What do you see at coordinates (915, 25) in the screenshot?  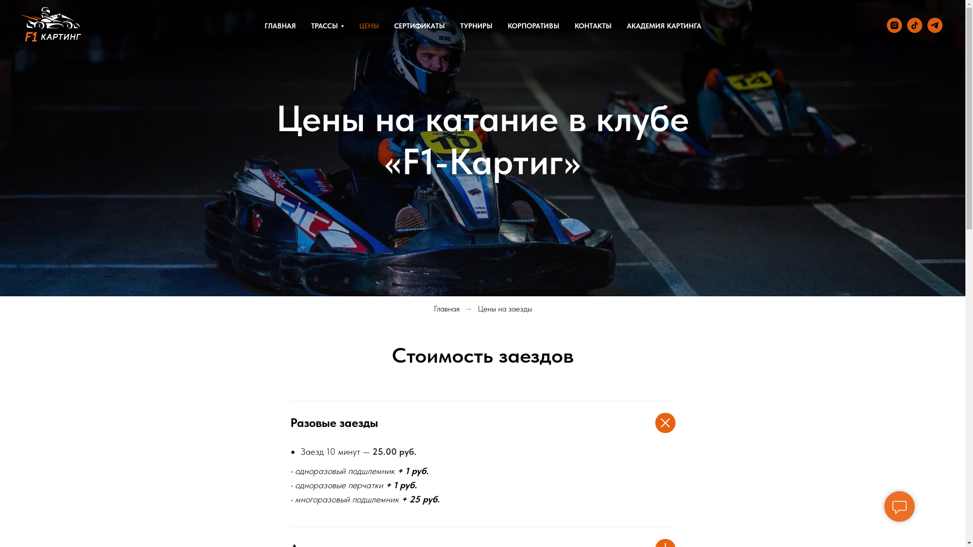 I see `TIKTOK` at bounding box center [915, 25].